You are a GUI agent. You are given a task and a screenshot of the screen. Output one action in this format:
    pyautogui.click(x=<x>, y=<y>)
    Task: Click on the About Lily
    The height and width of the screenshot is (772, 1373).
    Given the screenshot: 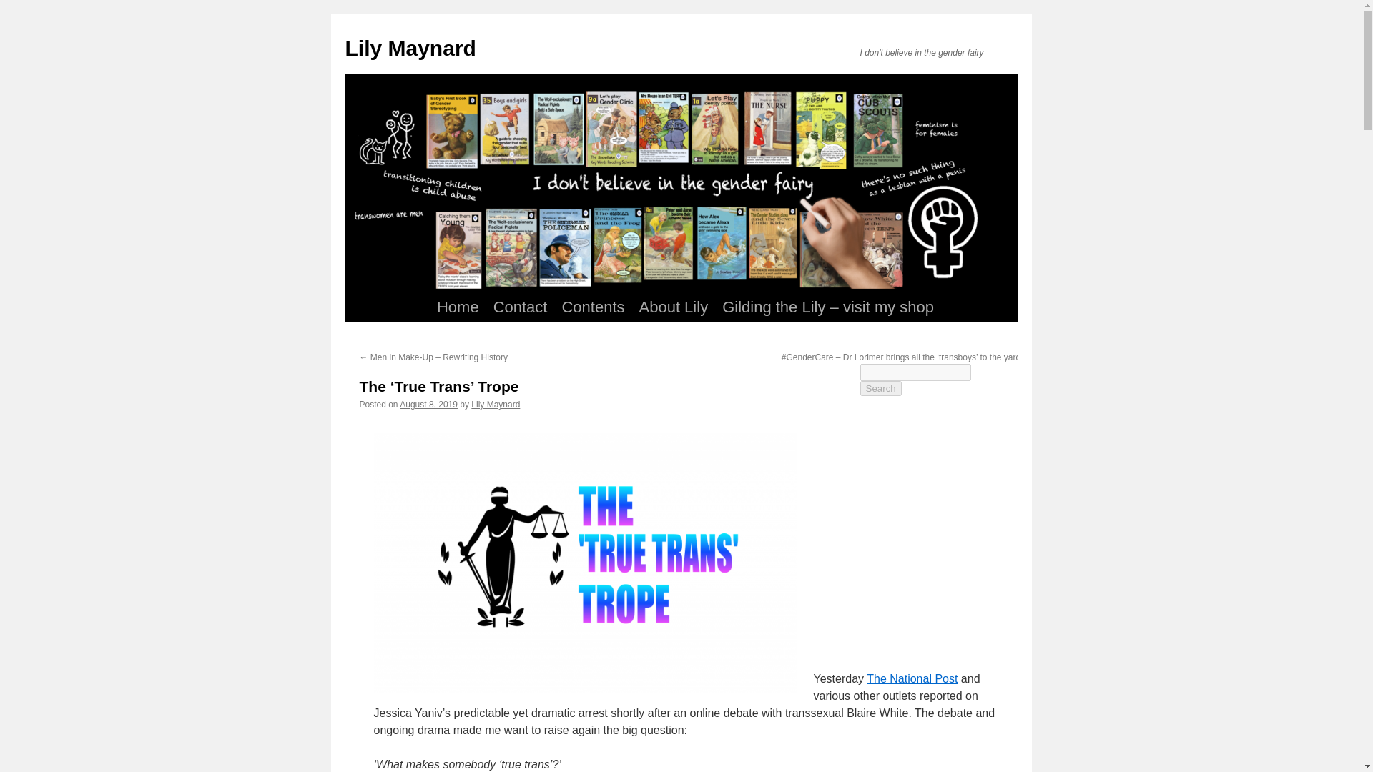 What is the action you would take?
    pyautogui.click(x=674, y=307)
    